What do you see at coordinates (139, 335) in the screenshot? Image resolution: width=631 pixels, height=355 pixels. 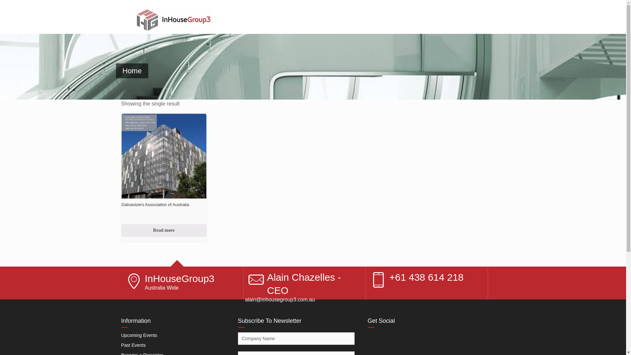 I see `Upcoming Events` at bounding box center [139, 335].